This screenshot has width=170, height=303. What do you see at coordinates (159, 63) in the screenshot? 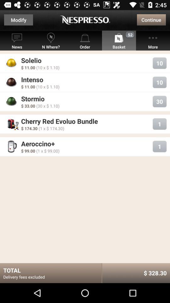
I see `click on the button next to solelio` at bounding box center [159, 63].